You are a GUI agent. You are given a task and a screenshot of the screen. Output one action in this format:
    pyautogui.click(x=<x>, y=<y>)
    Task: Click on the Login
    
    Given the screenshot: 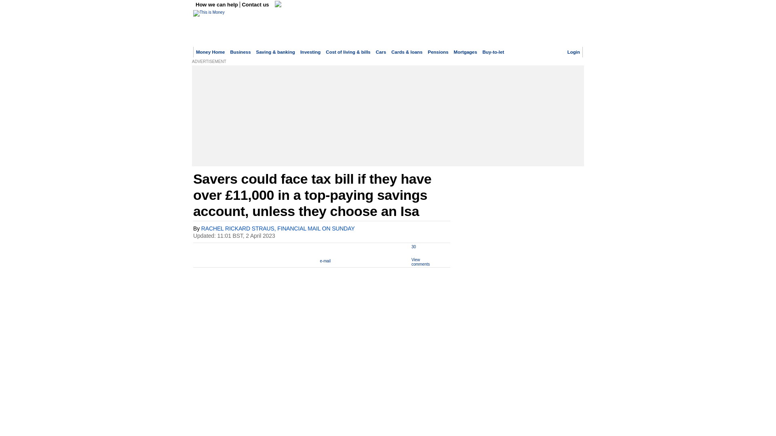 What is the action you would take?
    pyautogui.click(x=573, y=52)
    